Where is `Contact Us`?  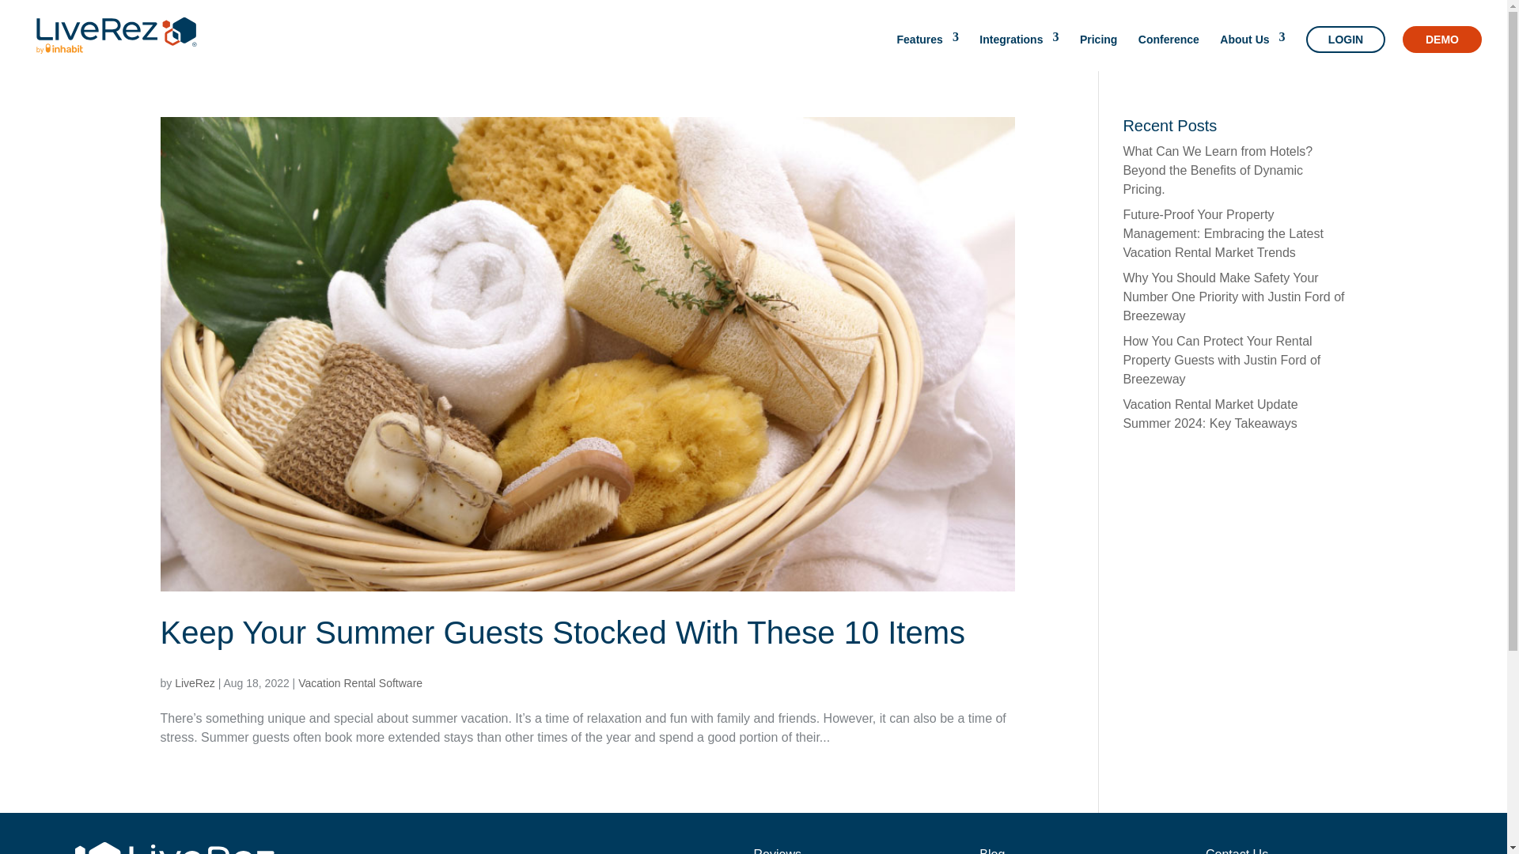
Contact Us is located at coordinates (1237, 851).